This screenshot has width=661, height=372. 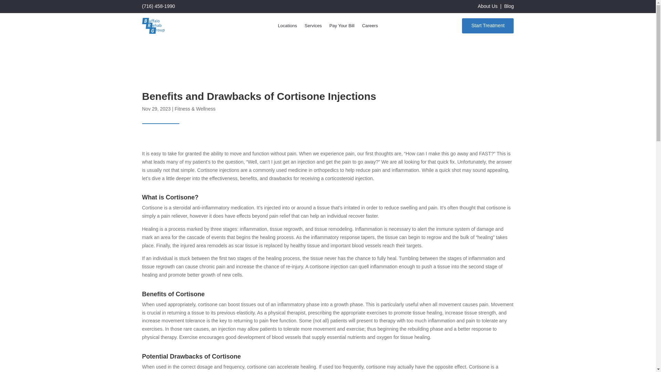 What do you see at coordinates (487, 6) in the screenshot?
I see `About Us` at bounding box center [487, 6].